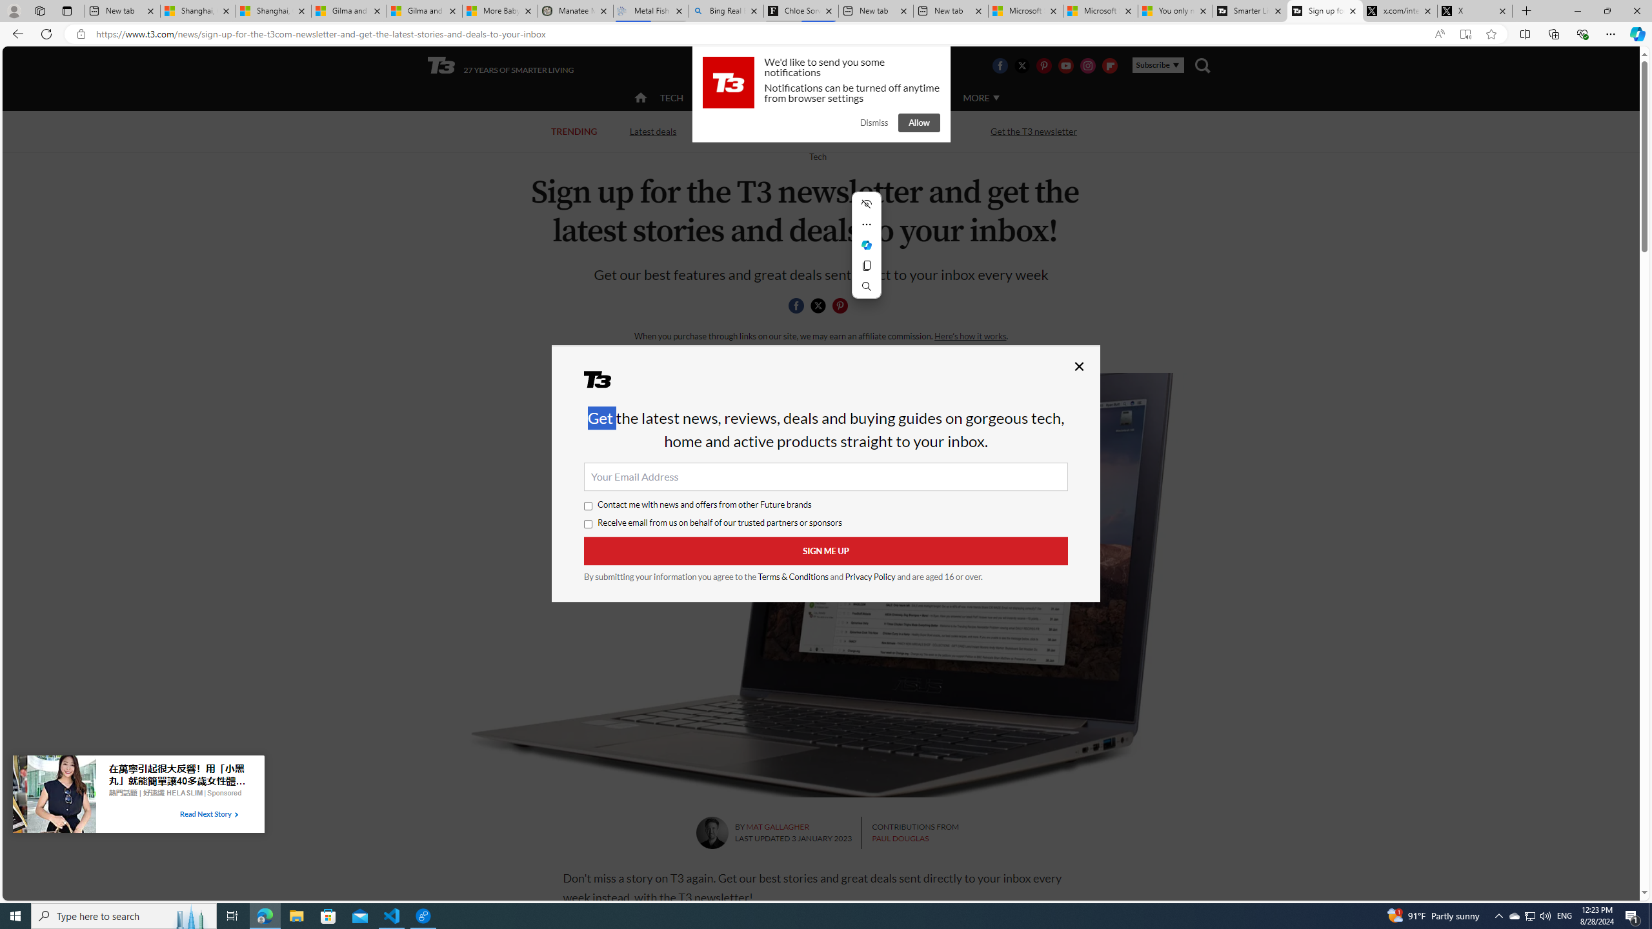 The height and width of the screenshot is (929, 1652). Describe the element at coordinates (1611, 34) in the screenshot. I see `Settings and more (Alt+F)` at that location.